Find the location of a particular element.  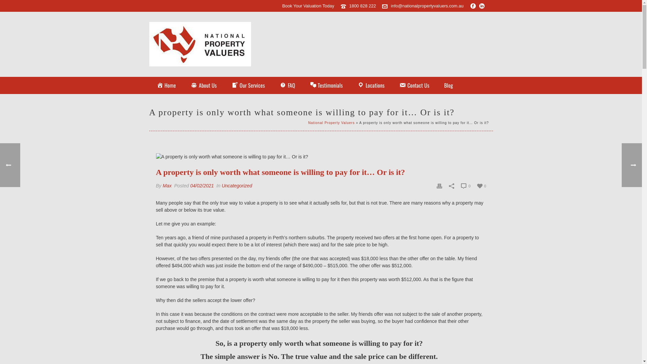

0 is located at coordinates (482, 186).